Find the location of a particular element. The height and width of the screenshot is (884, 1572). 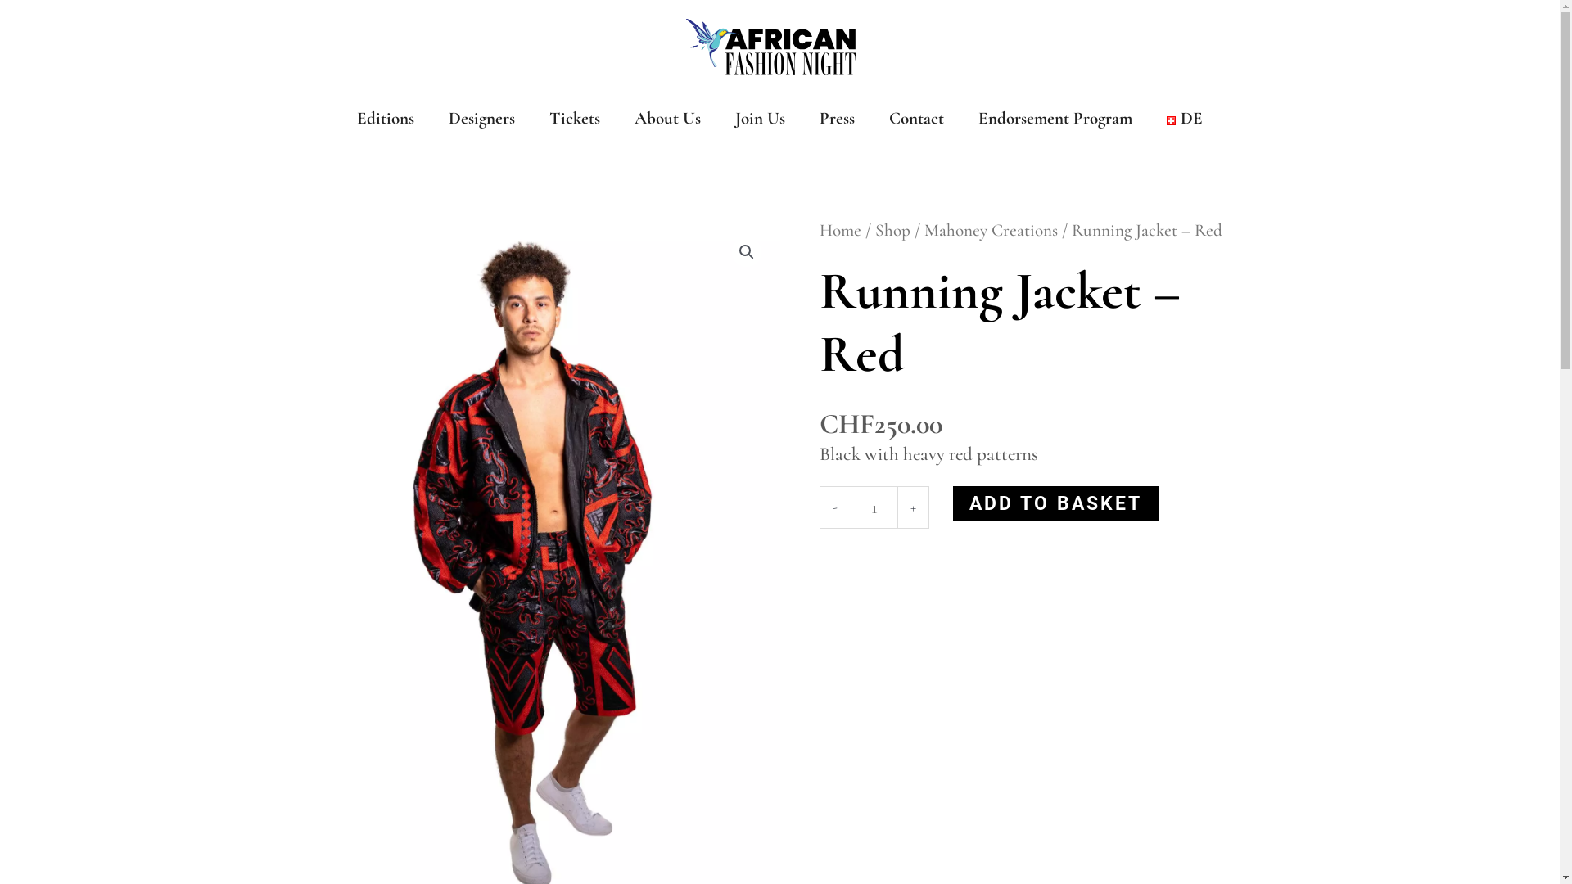

- is located at coordinates (834, 507).